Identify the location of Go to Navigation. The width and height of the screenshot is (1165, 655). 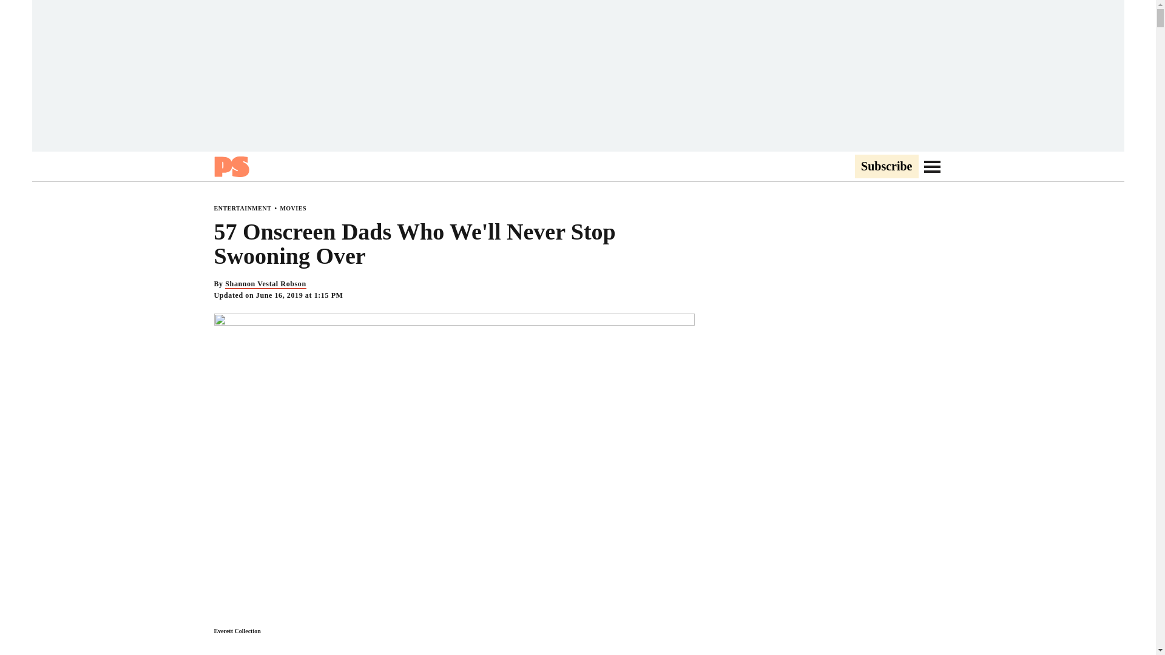
(932, 166).